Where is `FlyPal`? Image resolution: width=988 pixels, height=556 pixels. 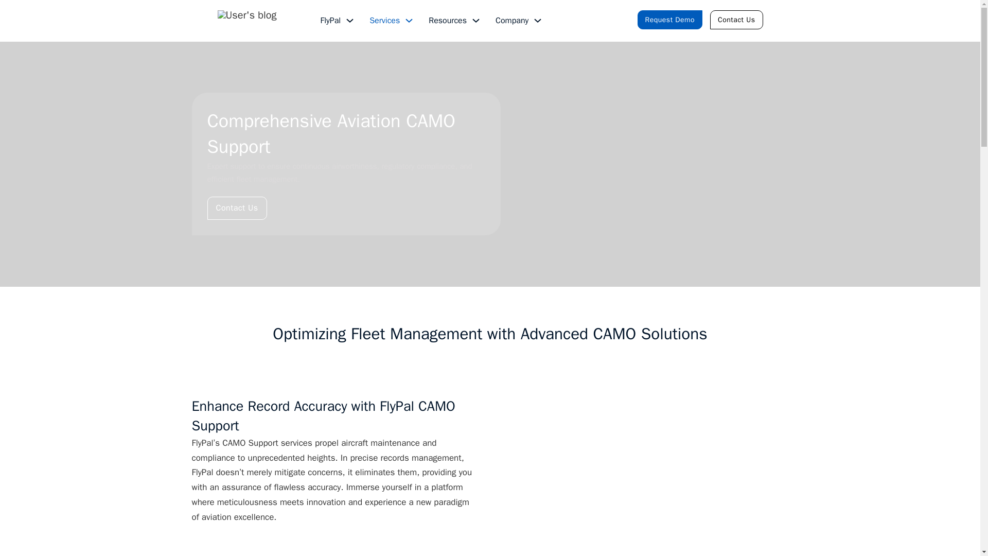 FlyPal is located at coordinates (330, 21).